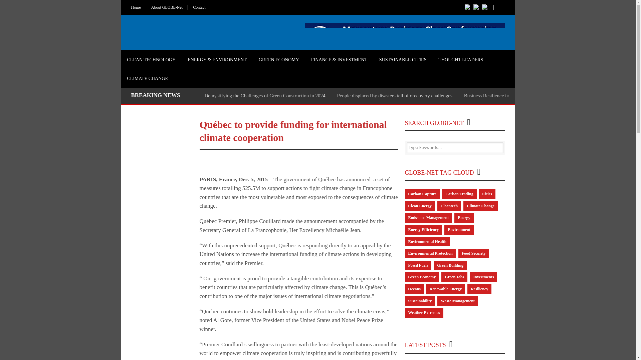 This screenshot has height=360, width=641. Describe the element at coordinates (422, 194) in the screenshot. I see `34 topics` at that location.